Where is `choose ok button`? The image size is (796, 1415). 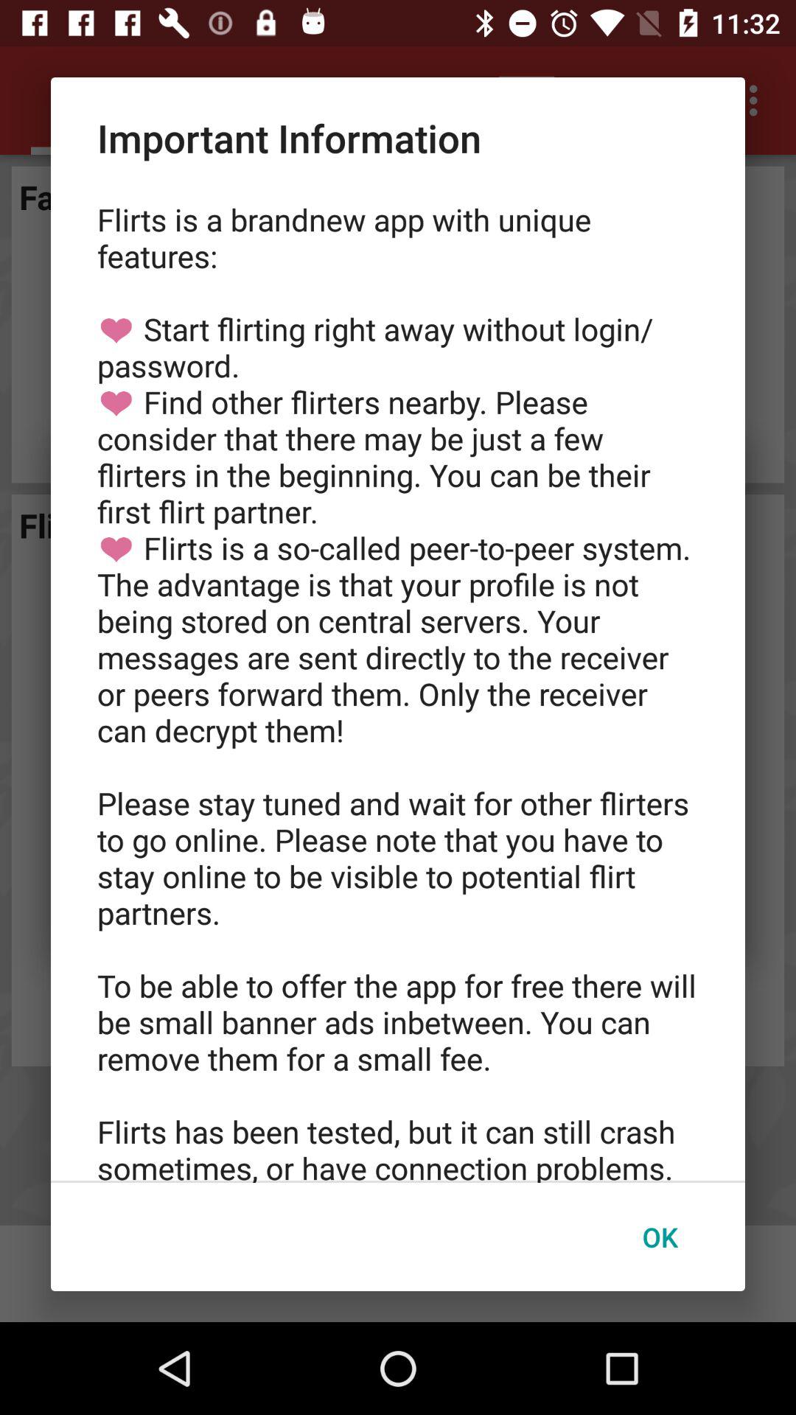
choose ok button is located at coordinates (660, 1237).